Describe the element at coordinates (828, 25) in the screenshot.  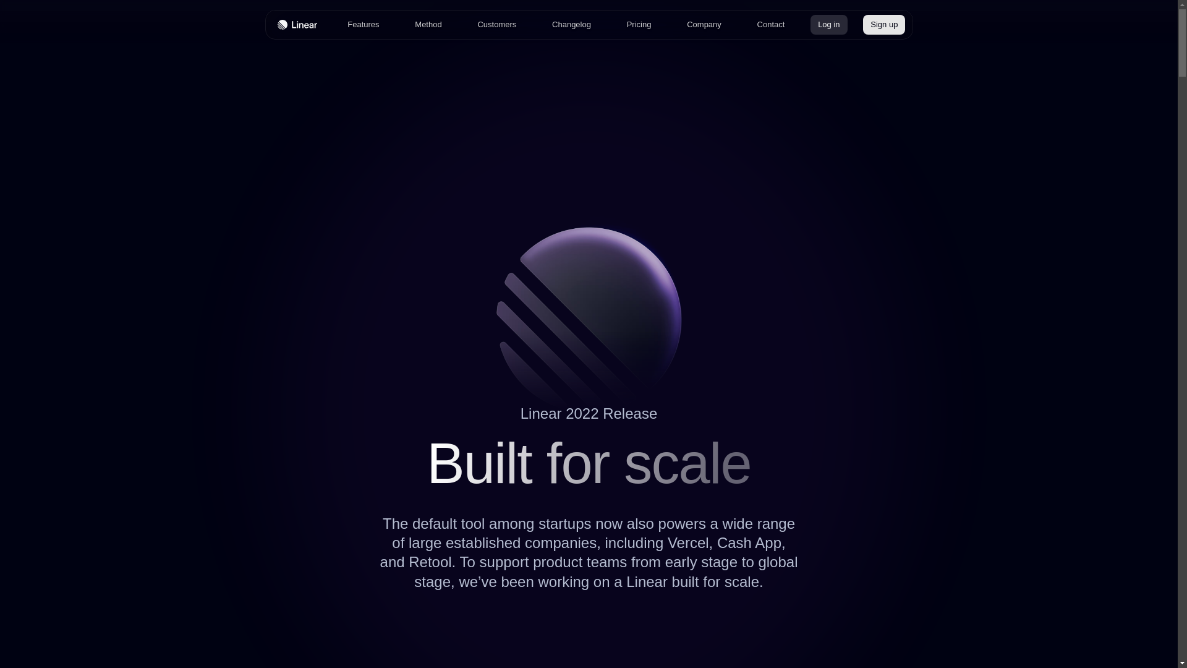
I see `Log in` at that location.